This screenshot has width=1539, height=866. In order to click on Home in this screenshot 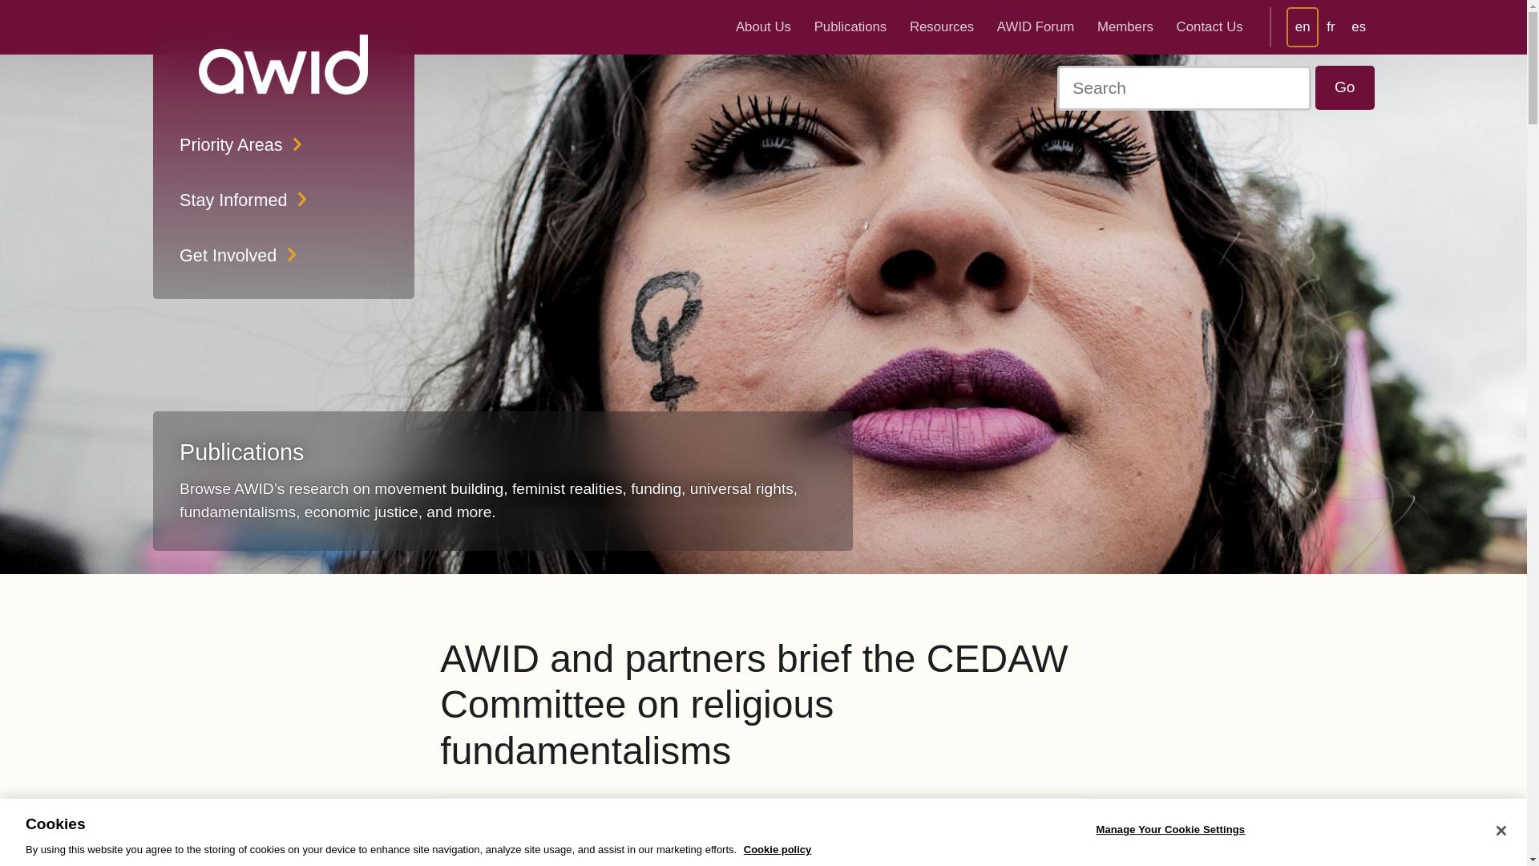, I will do `click(283, 64)`.